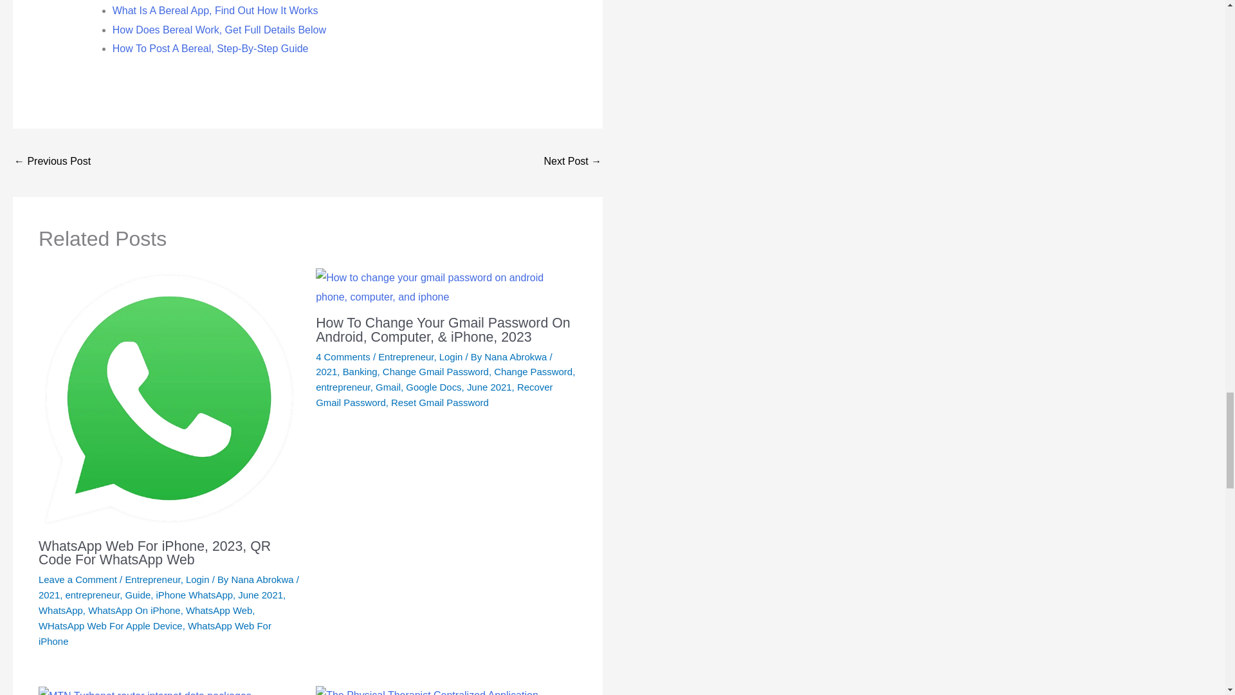  I want to click on View all posts by Nana Abrokwa, so click(517, 357).